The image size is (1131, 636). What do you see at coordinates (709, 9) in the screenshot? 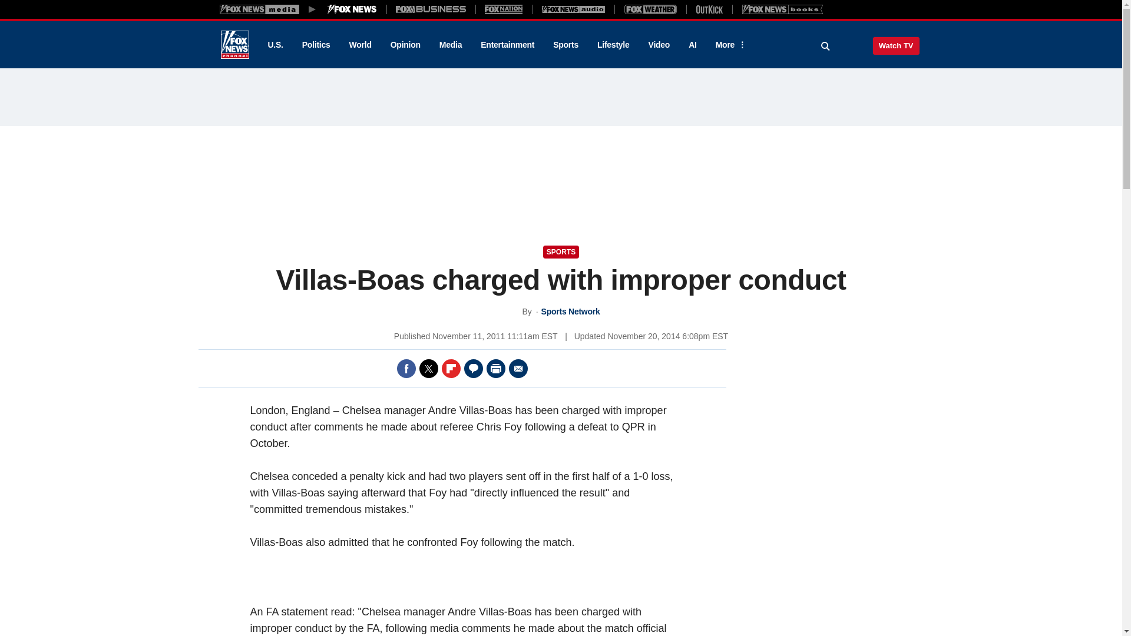
I see `Outkick` at bounding box center [709, 9].